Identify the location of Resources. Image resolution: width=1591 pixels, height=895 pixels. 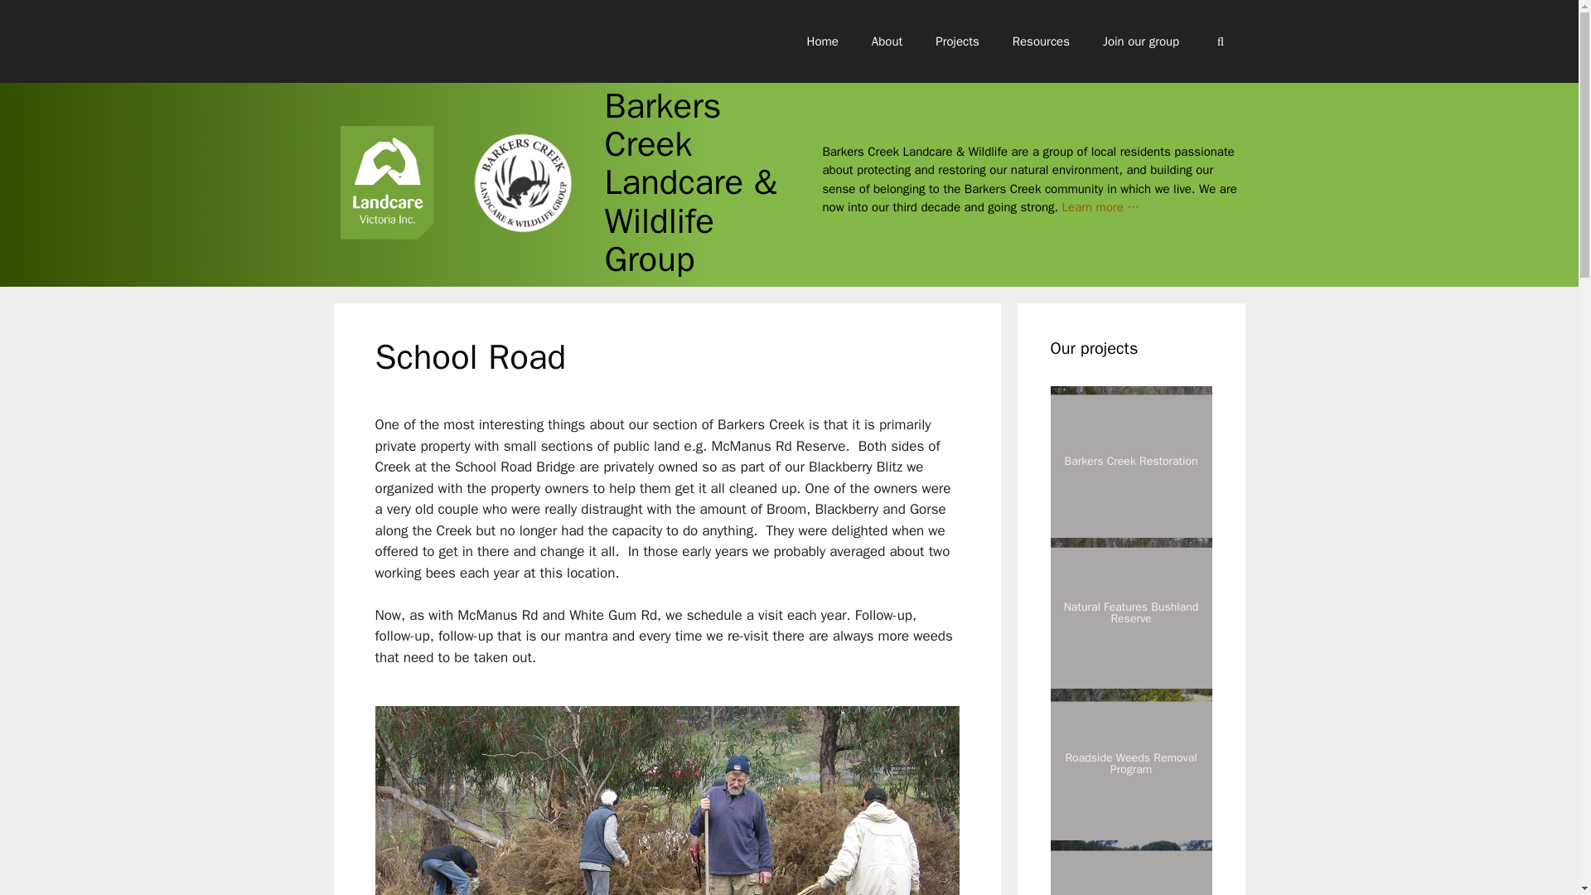
(1041, 41).